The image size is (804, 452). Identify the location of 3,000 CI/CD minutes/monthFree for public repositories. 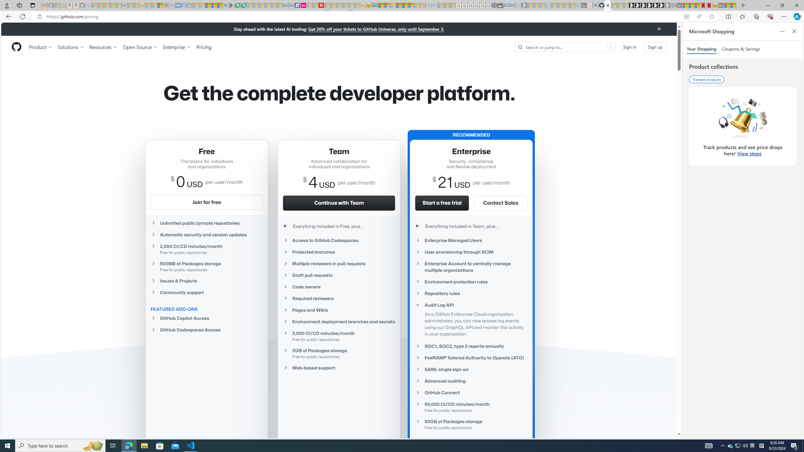
(339, 336).